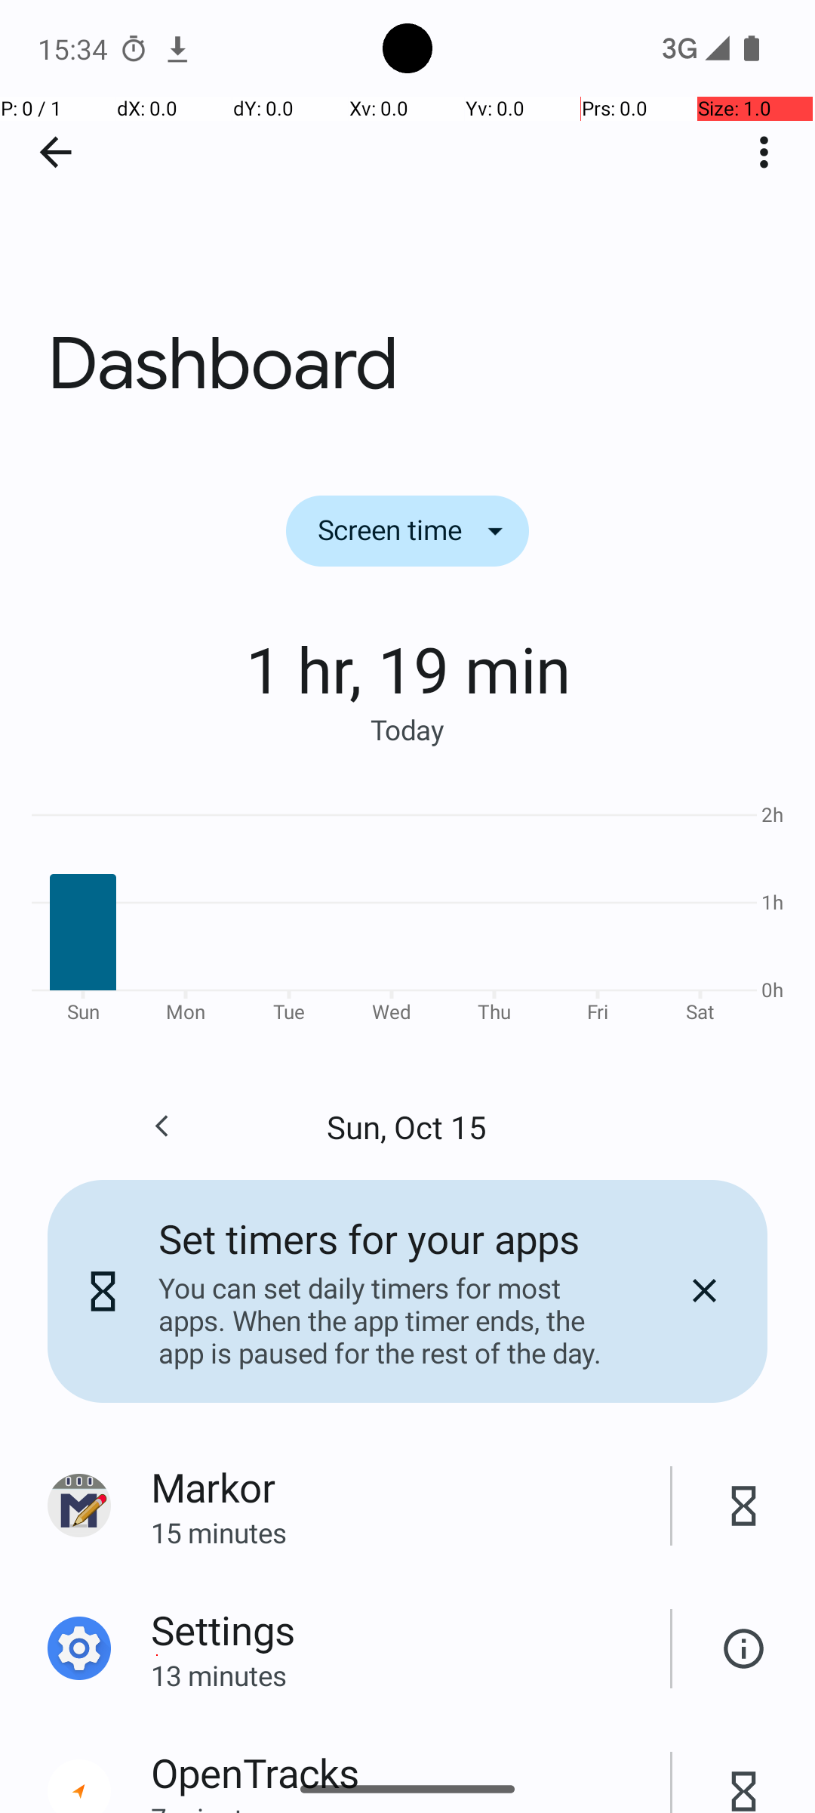 The width and height of the screenshot is (815, 1813). I want to click on No timer set for OpenTracks, so click(744, 1774).